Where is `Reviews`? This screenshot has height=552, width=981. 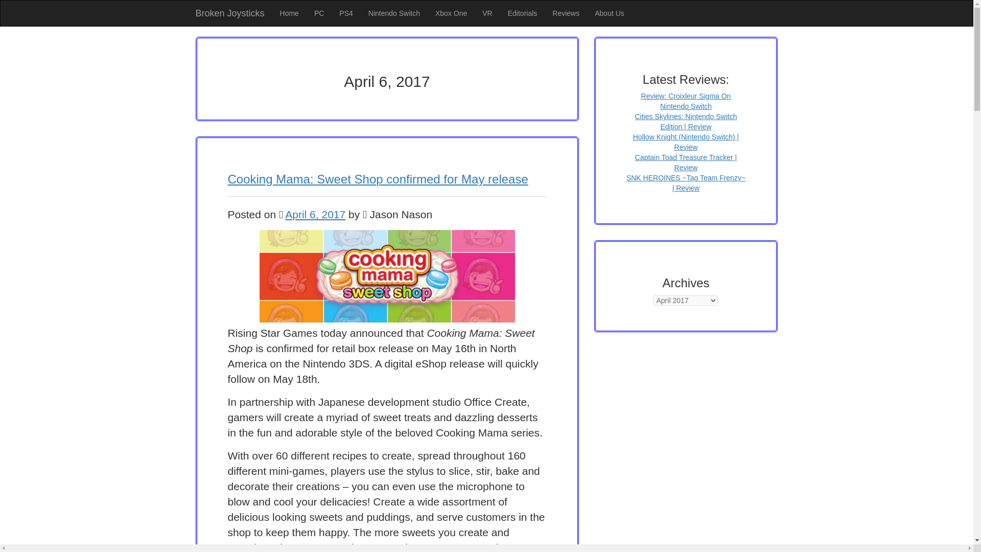 Reviews is located at coordinates (565, 13).